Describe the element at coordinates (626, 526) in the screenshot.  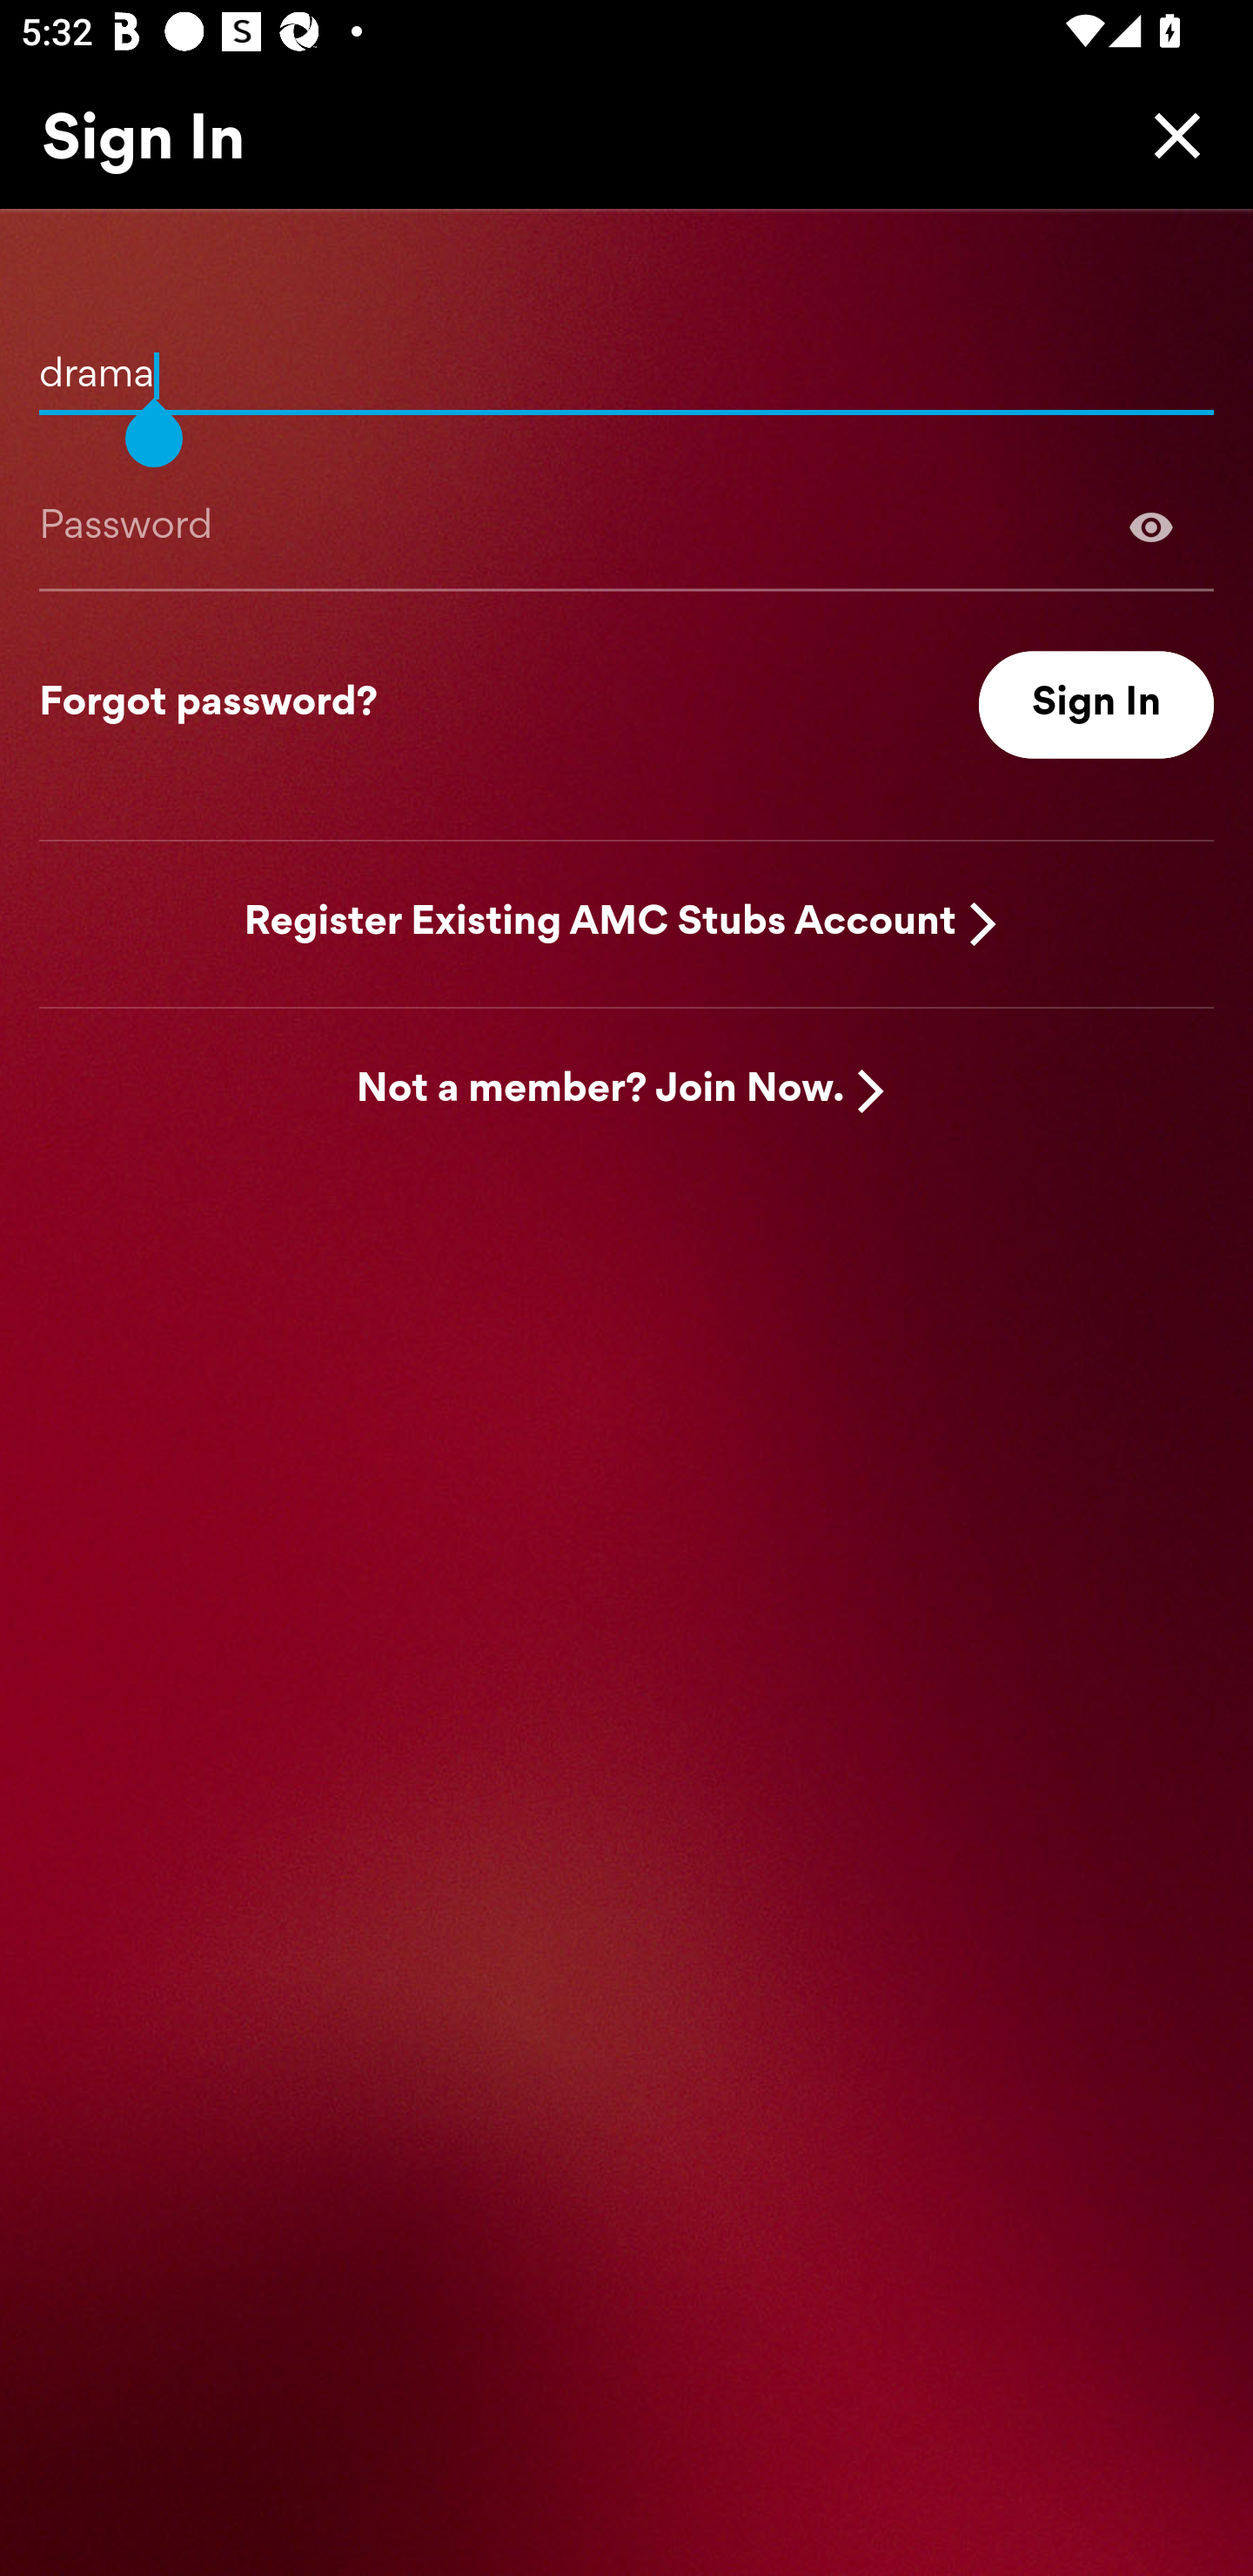
I see `Show Password` at that location.